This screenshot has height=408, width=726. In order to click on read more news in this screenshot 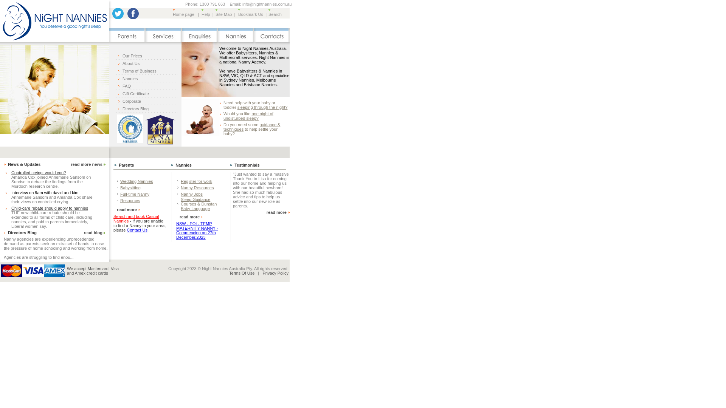, I will do `click(87, 164)`.